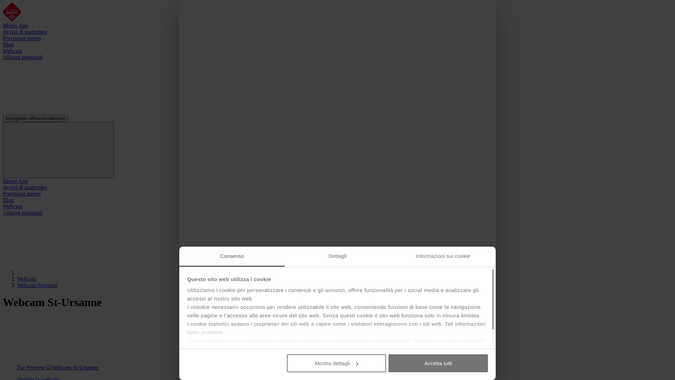 This screenshot has height=380, width=675. What do you see at coordinates (13, 51) in the screenshot?
I see `Webcam` at bounding box center [13, 51].